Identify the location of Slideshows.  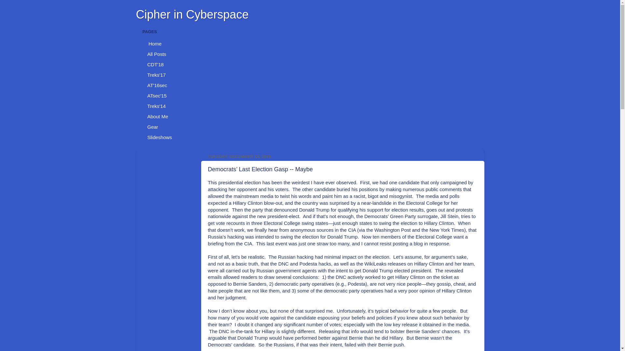
(160, 137).